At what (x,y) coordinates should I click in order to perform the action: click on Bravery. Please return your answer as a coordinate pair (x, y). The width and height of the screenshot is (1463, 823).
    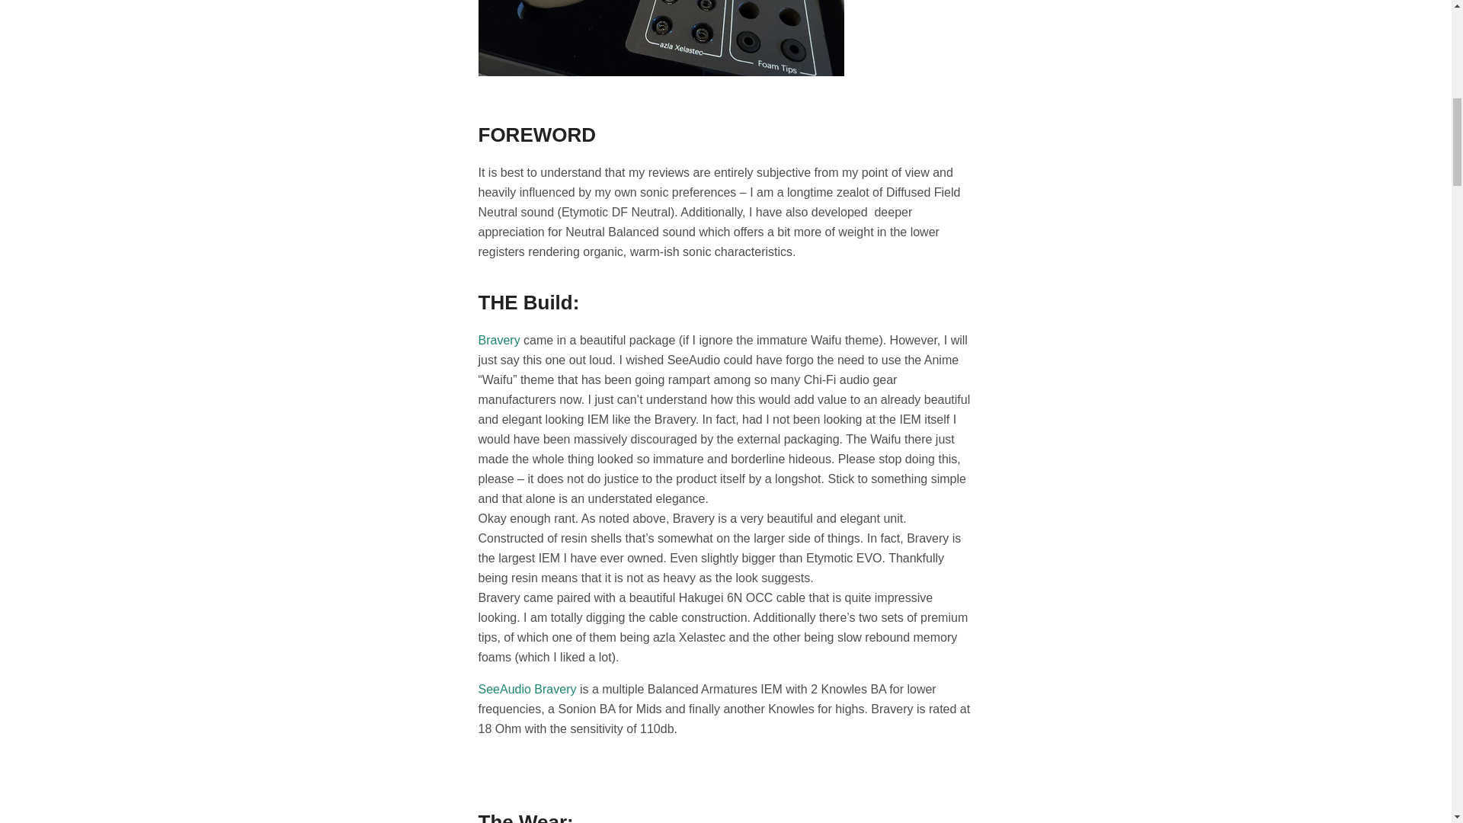
    Looking at the image, I should click on (499, 340).